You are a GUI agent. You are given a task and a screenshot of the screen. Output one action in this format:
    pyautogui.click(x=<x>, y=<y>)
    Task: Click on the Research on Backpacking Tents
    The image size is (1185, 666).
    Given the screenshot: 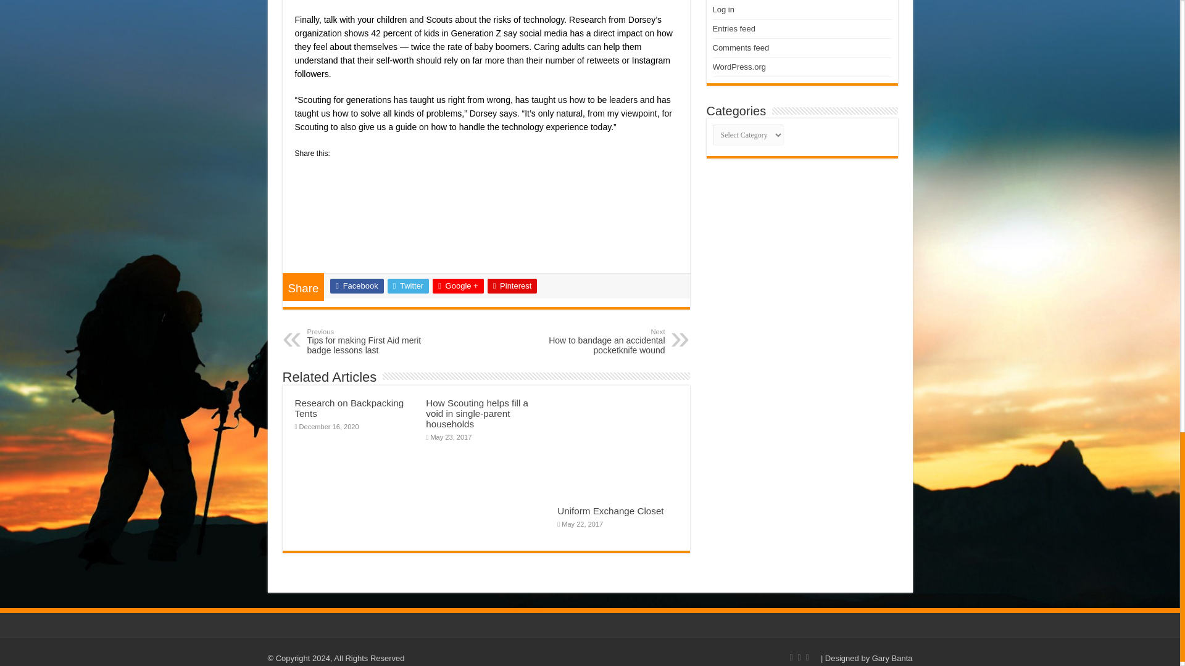 What is the action you would take?
    pyautogui.click(x=349, y=408)
    